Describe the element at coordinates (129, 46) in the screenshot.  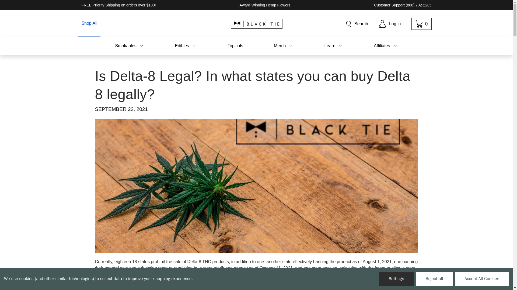
I see `Smokables` at that location.